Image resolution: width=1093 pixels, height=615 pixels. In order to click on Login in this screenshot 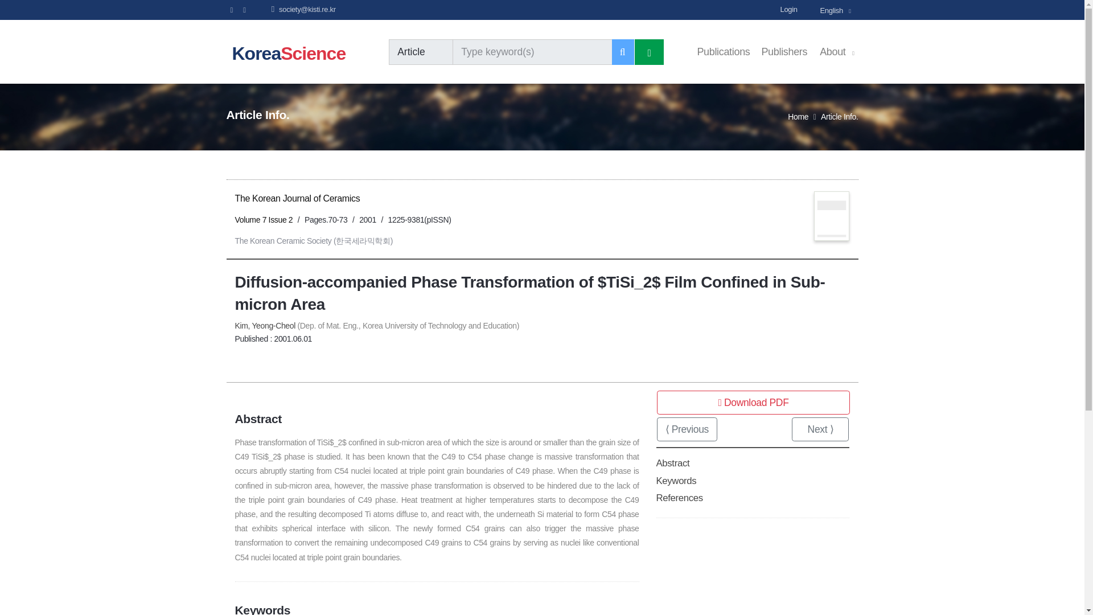, I will do `click(798, 9)`.